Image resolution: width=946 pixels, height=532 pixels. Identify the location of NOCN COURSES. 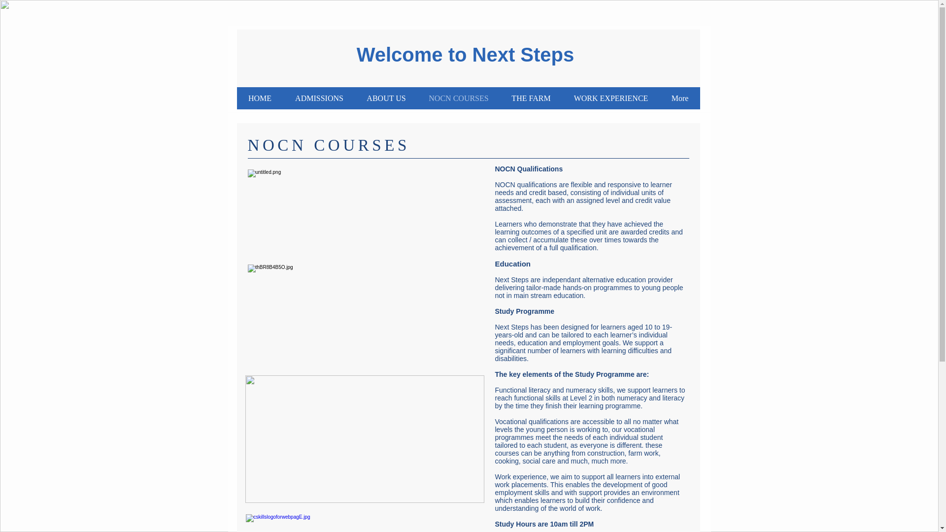
(458, 99).